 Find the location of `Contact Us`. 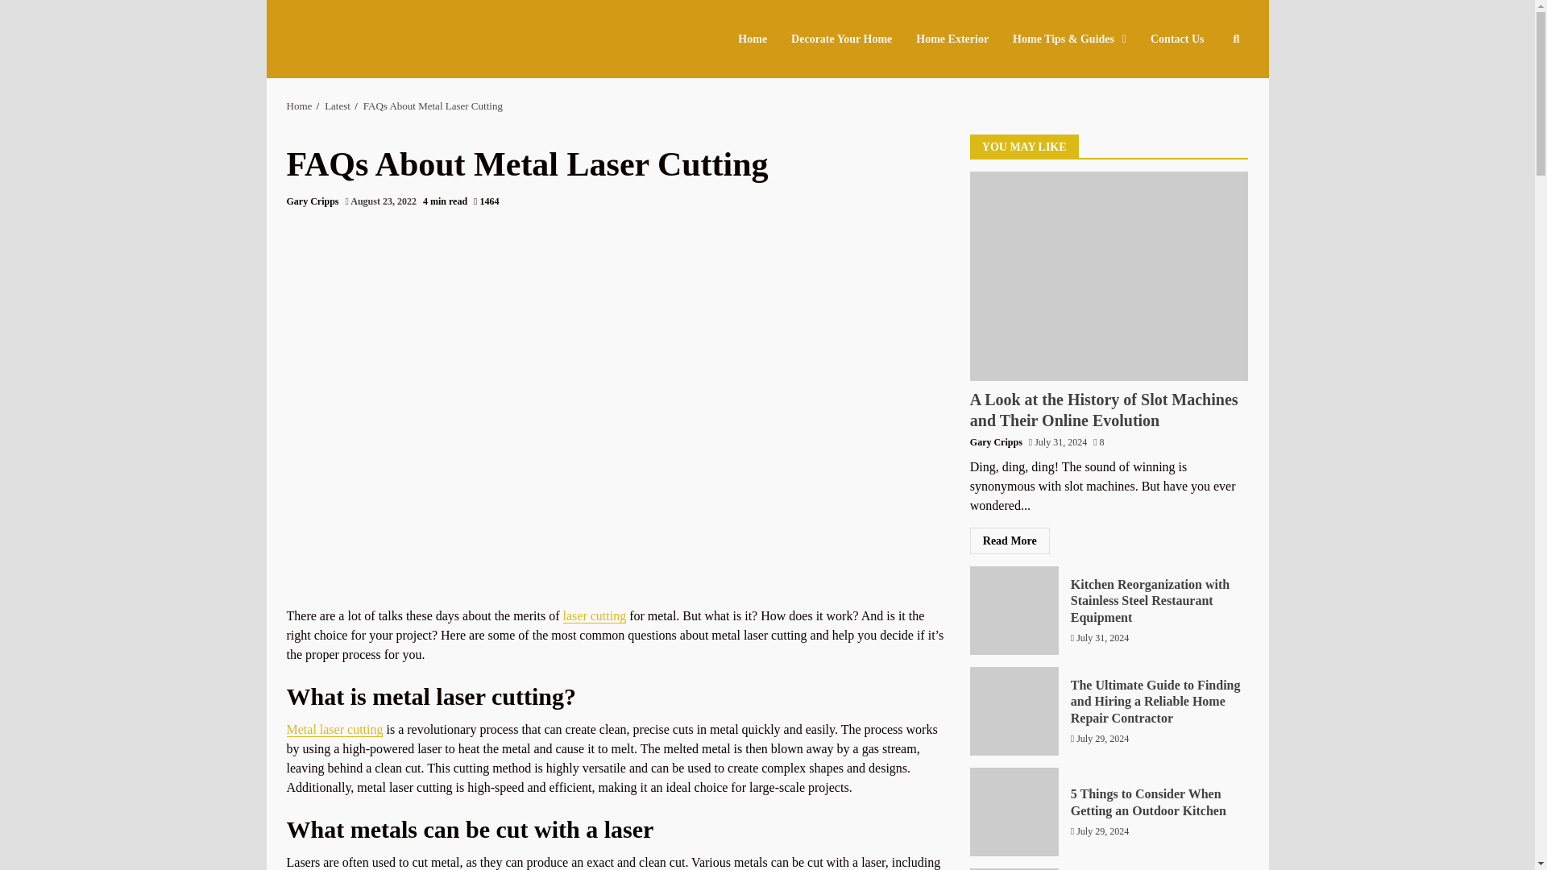

Contact Us is located at coordinates (1172, 39).